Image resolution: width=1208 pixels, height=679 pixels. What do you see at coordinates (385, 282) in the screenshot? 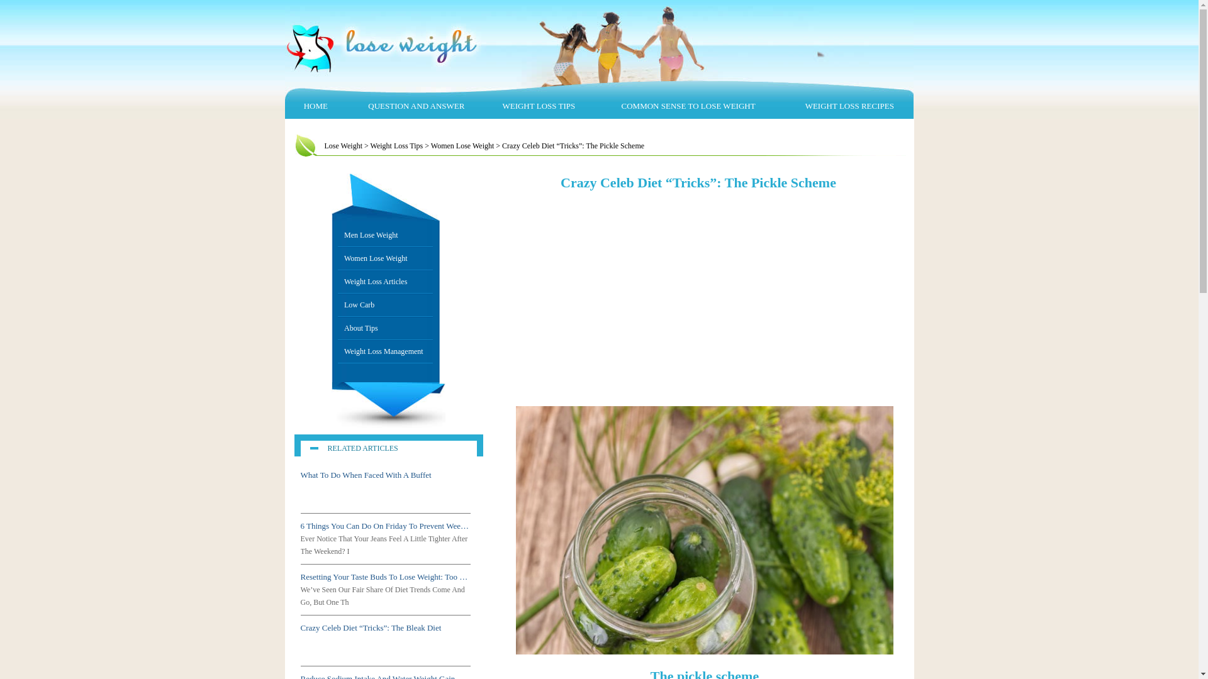
I see `Weight Loss Articles` at bounding box center [385, 282].